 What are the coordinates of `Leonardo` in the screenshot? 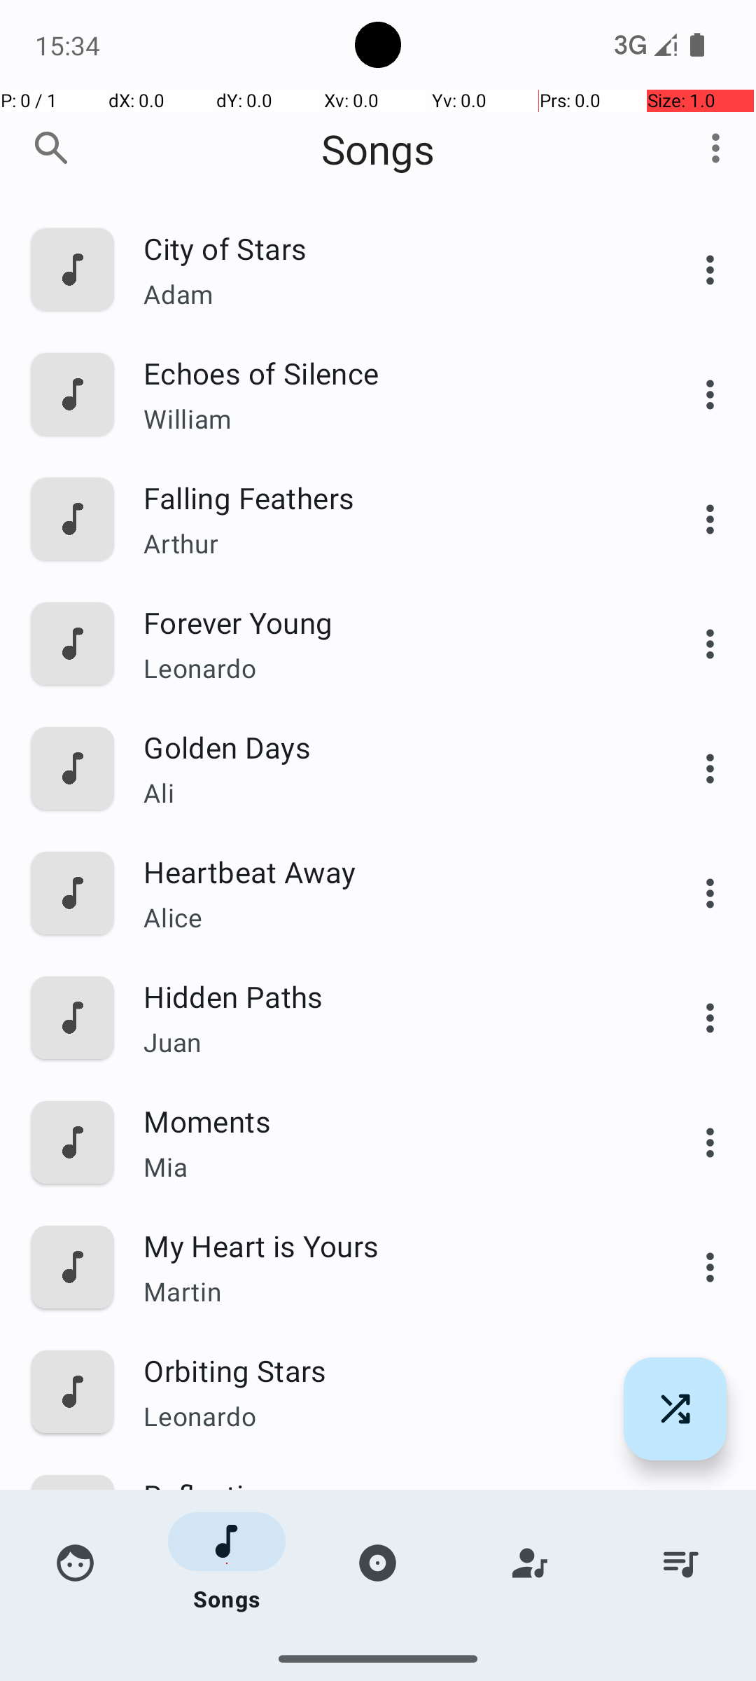 It's located at (390, 668).